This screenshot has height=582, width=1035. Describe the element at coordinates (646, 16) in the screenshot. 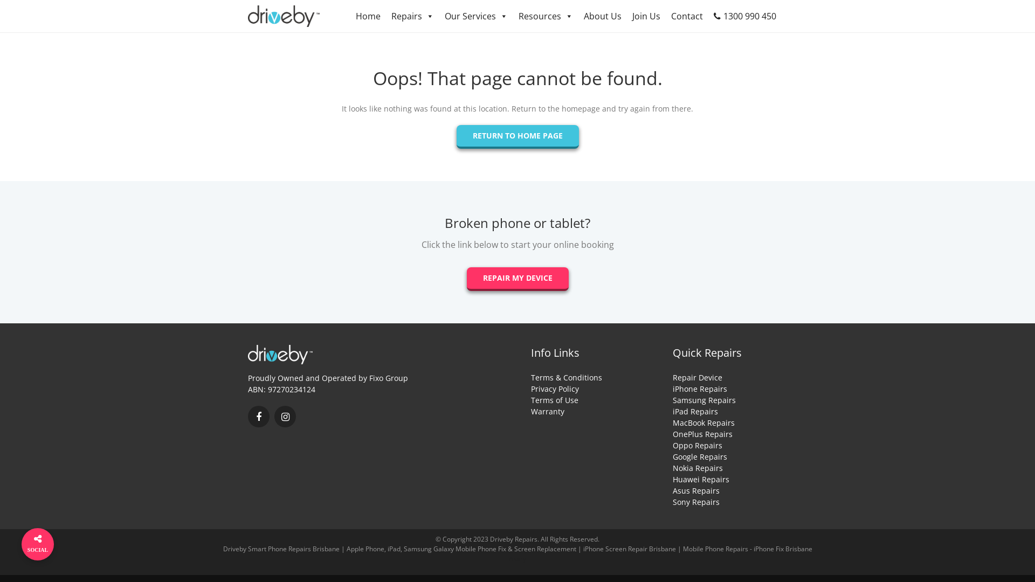

I see `Join Us` at that location.